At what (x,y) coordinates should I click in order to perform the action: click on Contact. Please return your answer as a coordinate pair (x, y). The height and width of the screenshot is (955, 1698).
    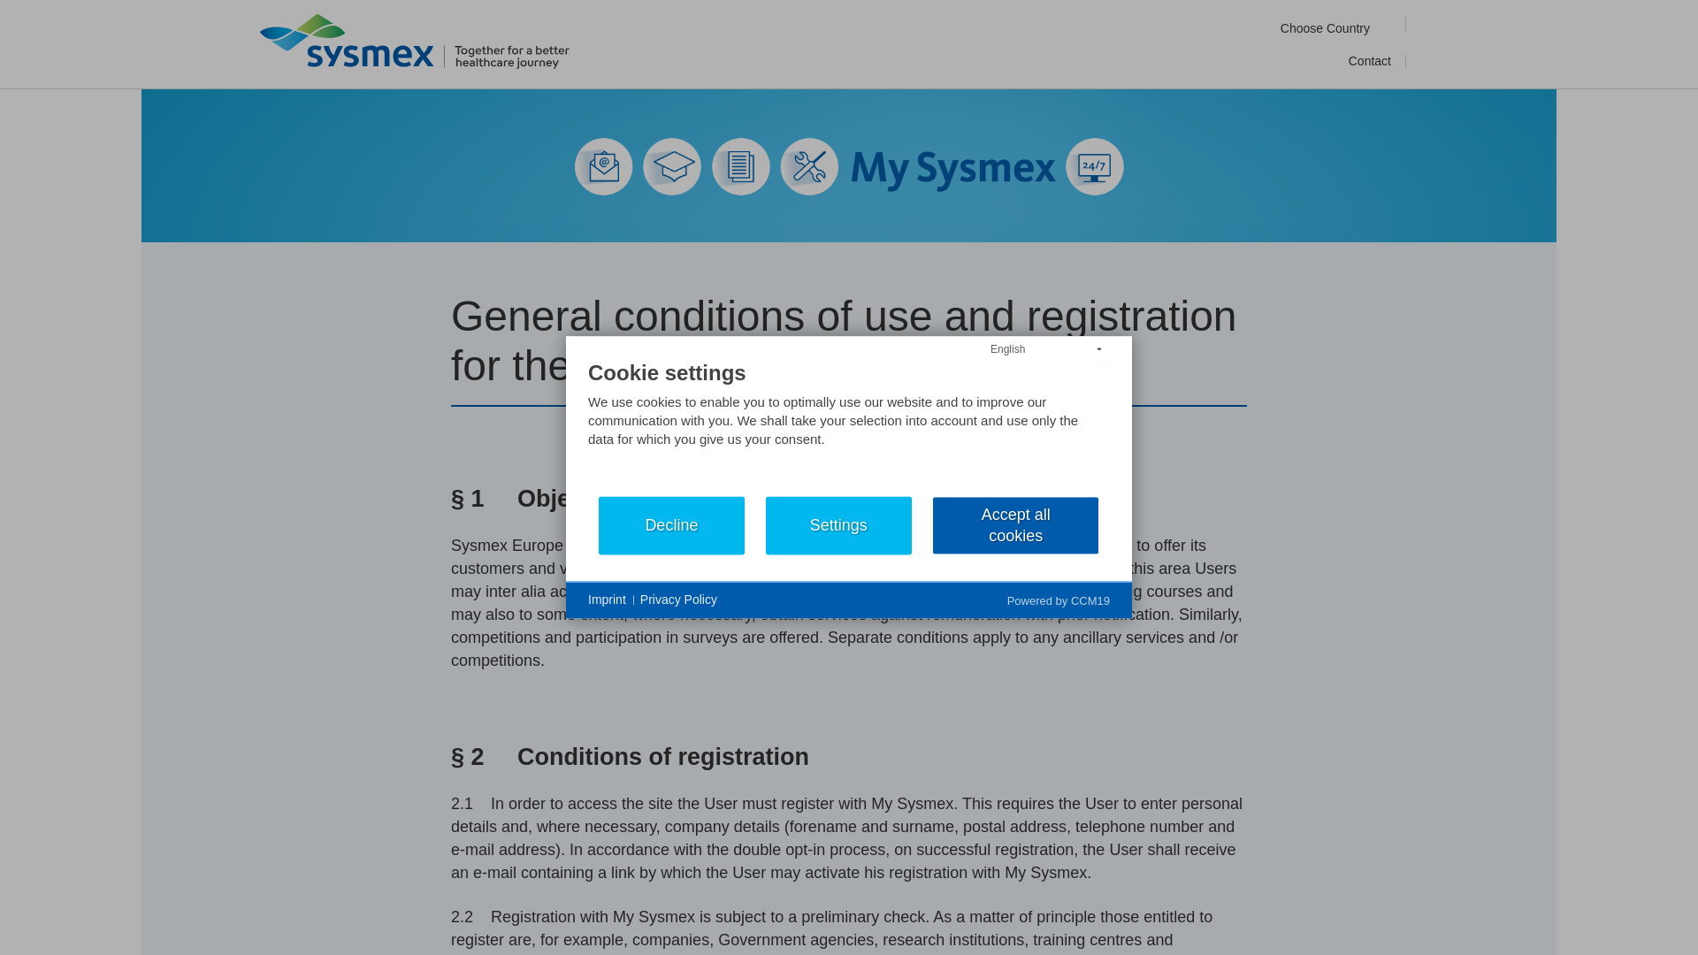
    Looking at the image, I should click on (1370, 60).